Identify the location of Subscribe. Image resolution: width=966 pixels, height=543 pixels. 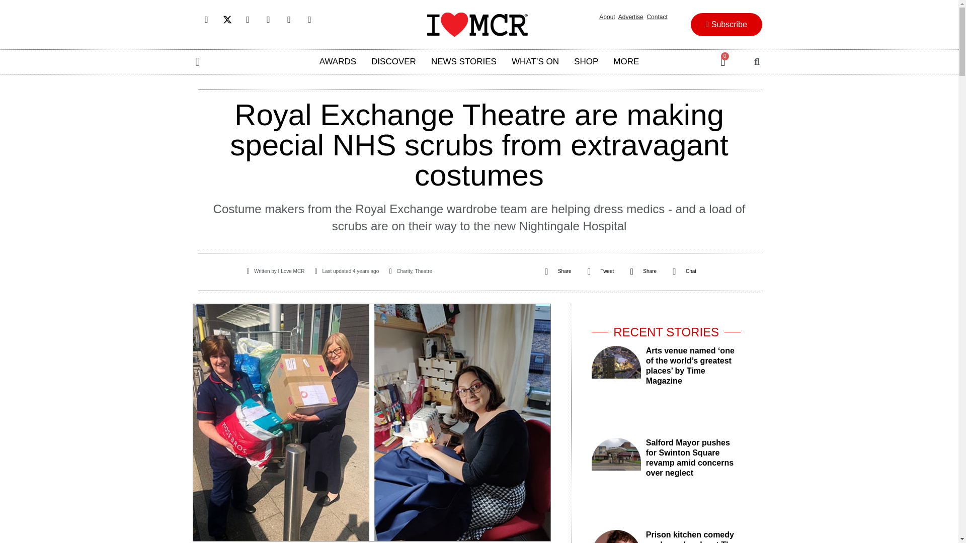
(726, 24).